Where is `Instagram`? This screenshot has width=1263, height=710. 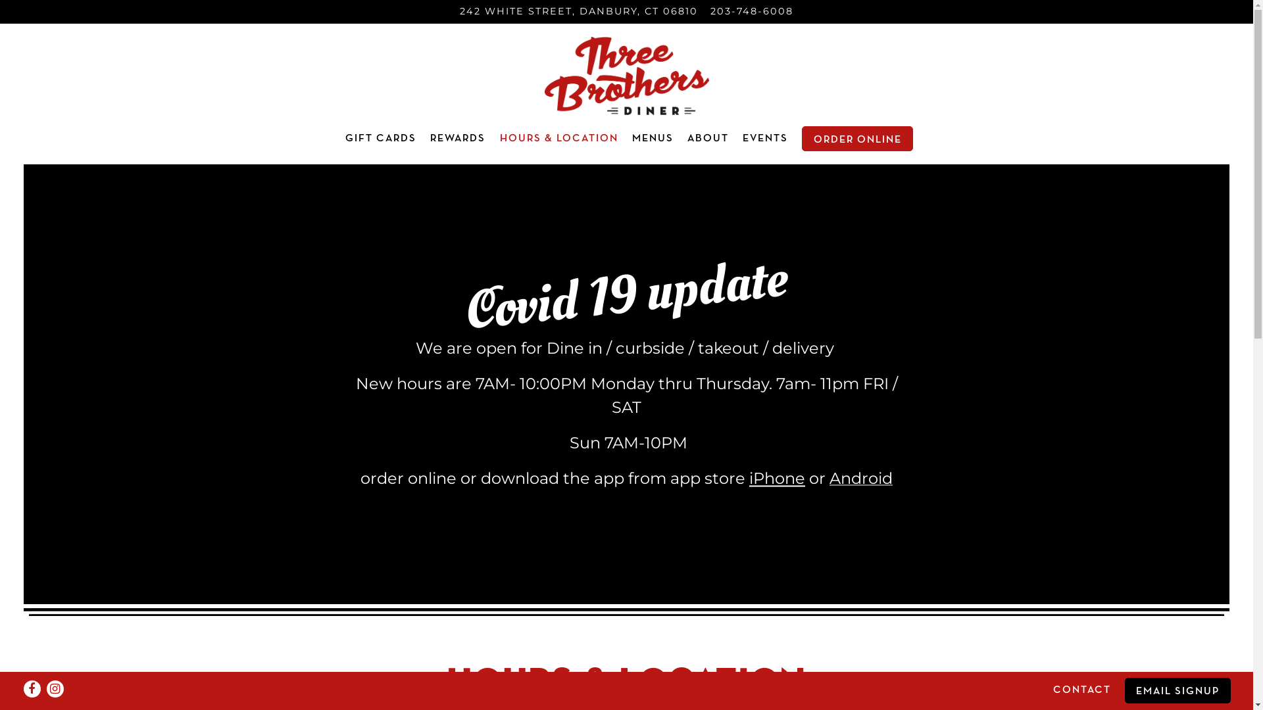
Instagram is located at coordinates (55, 689).